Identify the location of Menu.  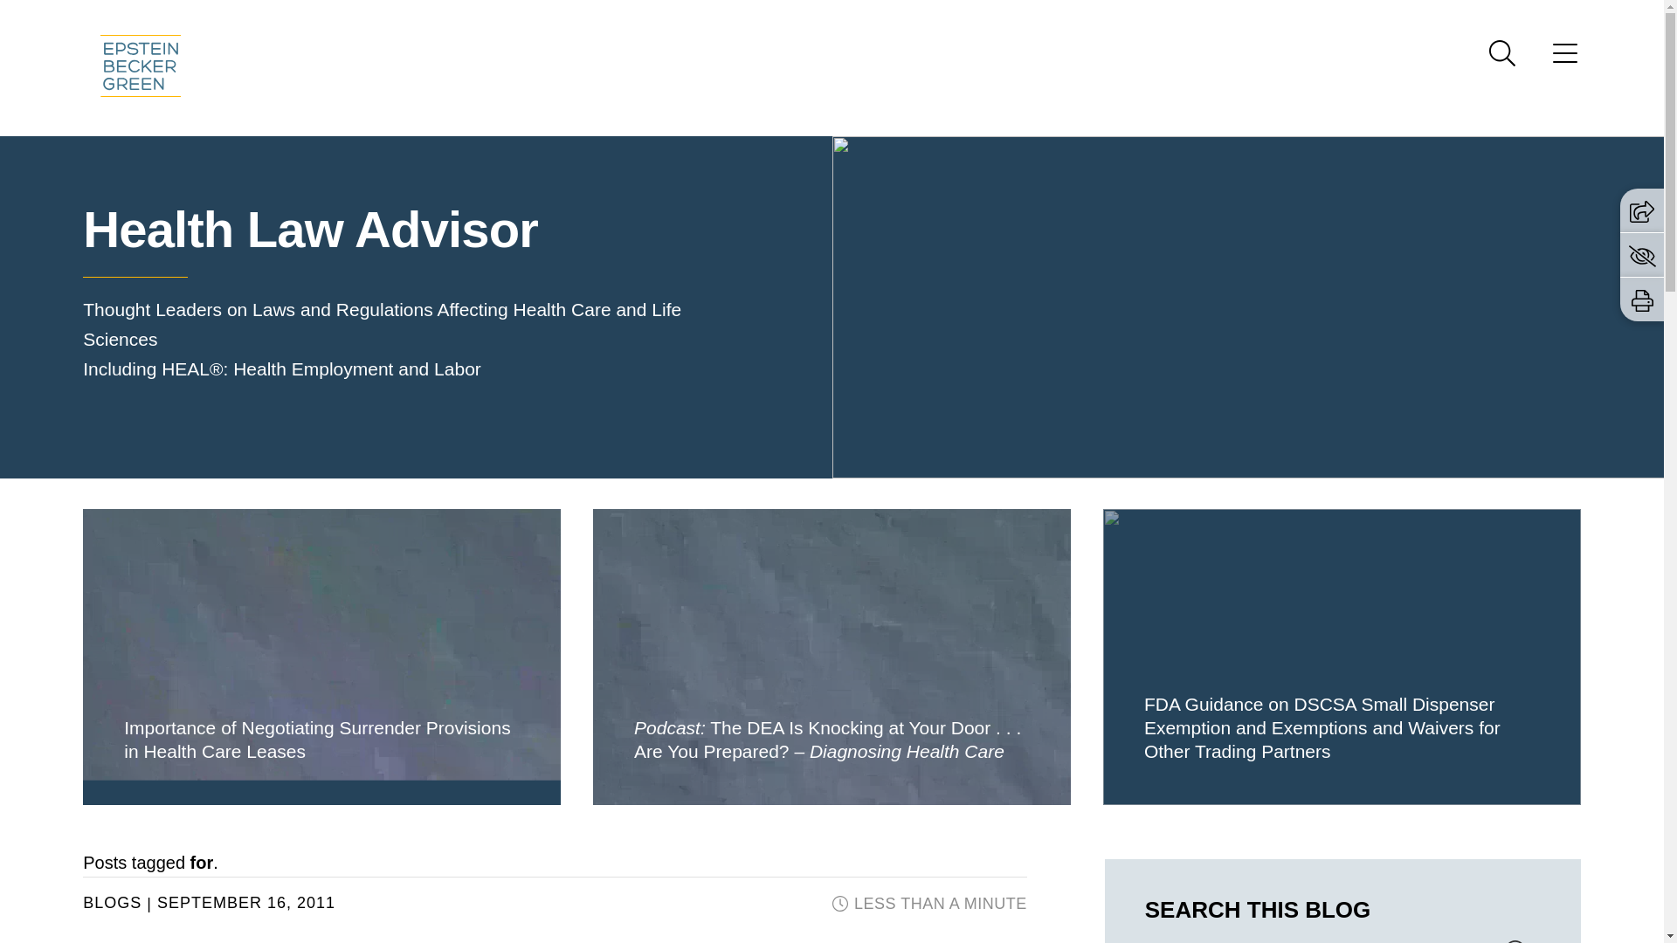
(776, 18).